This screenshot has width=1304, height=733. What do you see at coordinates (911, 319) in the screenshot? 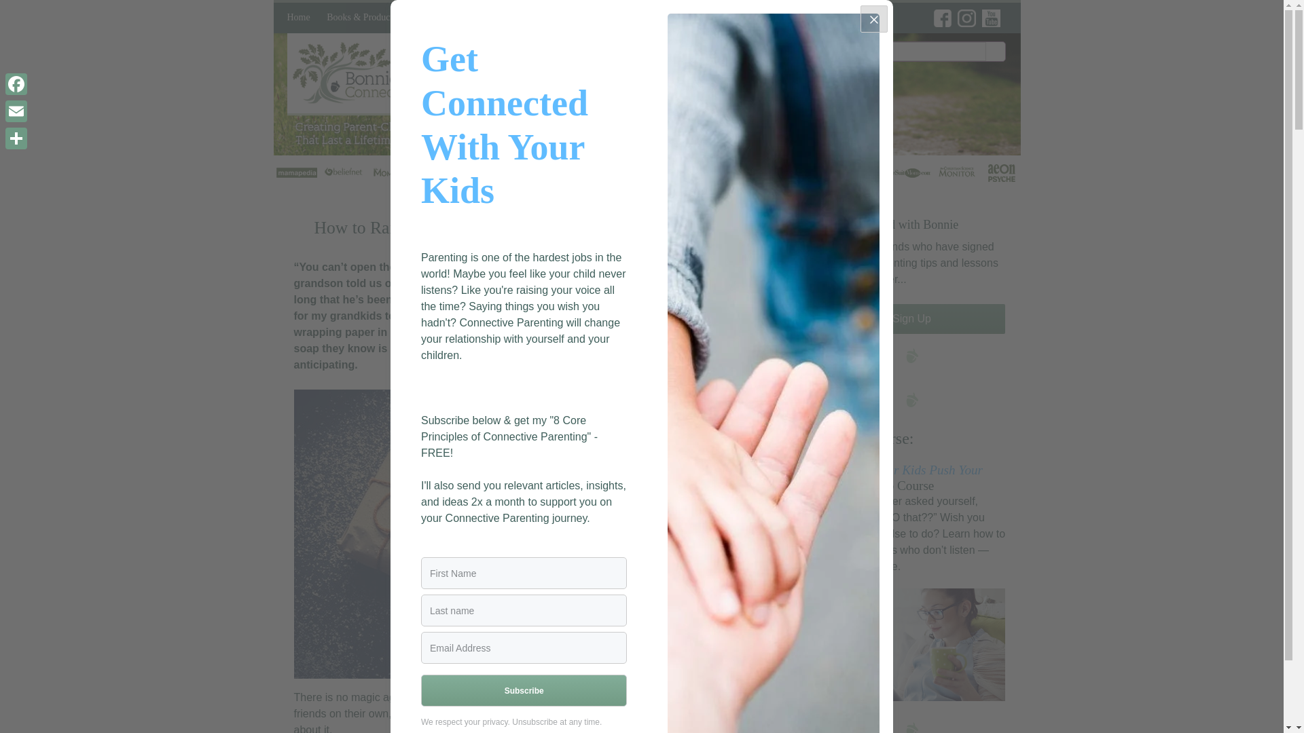
I see `Sign Up` at bounding box center [911, 319].